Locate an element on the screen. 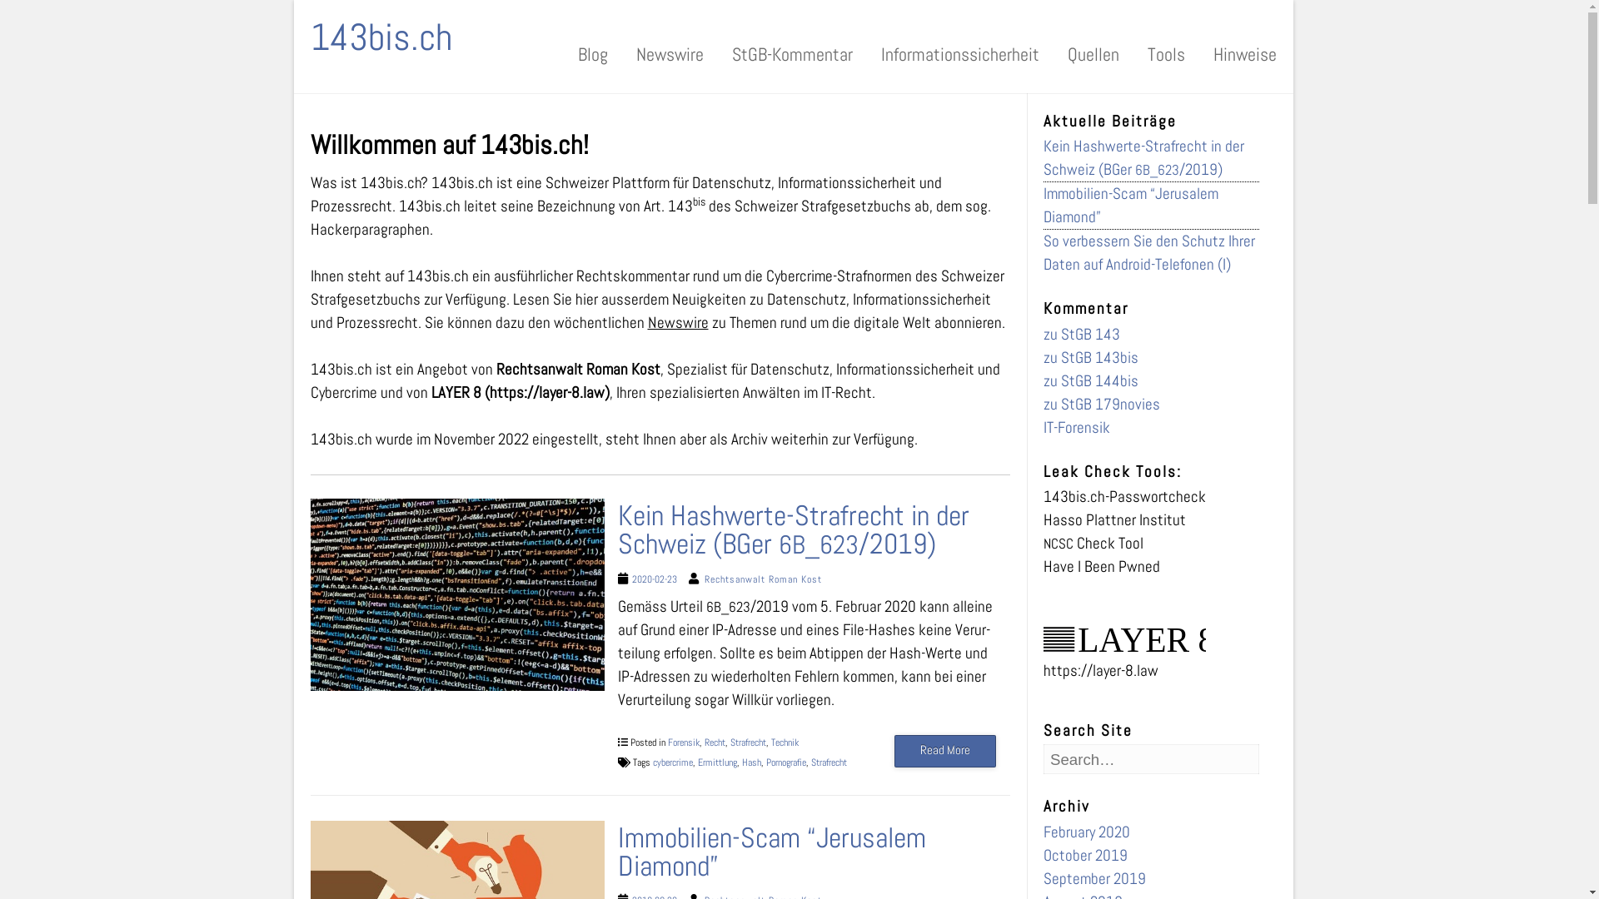 The width and height of the screenshot is (1599, 899). Tools is located at coordinates (1166, 67).